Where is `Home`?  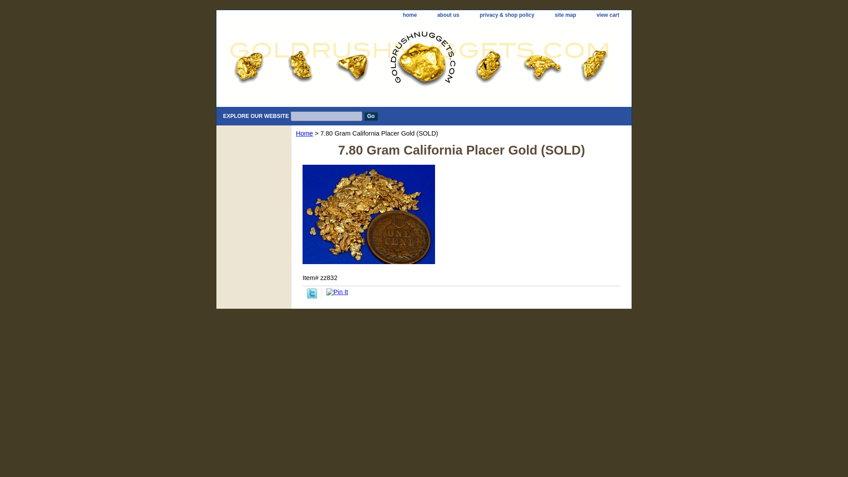 Home is located at coordinates (304, 133).